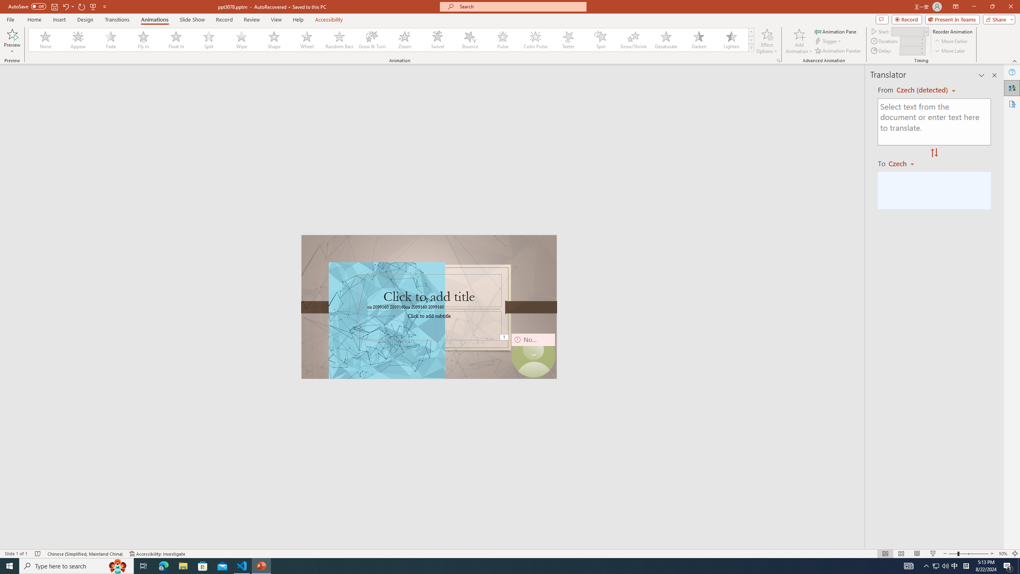 This screenshot has height=574, width=1020. Describe the element at coordinates (274, 40) in the screenshot. I see `Shape` at that location.